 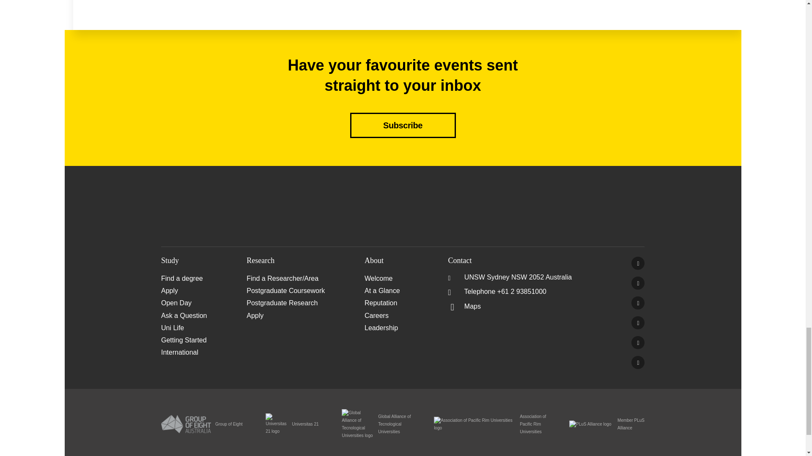 What do you see at coordinates (402, 328) in the screenshot?
I see `Leadership` at bounding box center [402, 328].